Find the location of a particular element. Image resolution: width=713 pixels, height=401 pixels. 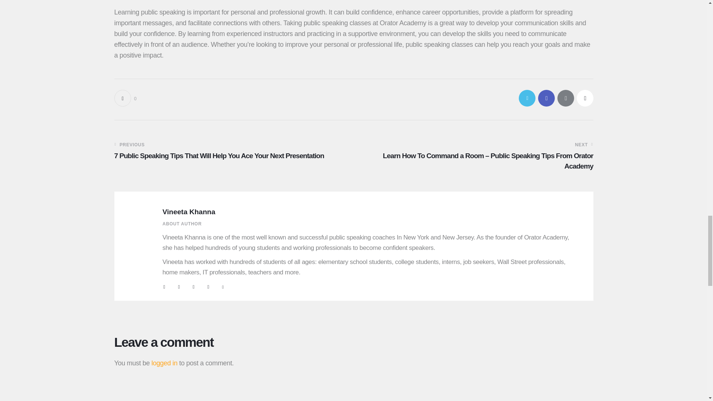

Copy URL to clipboard is located at coordinates (585, 98).